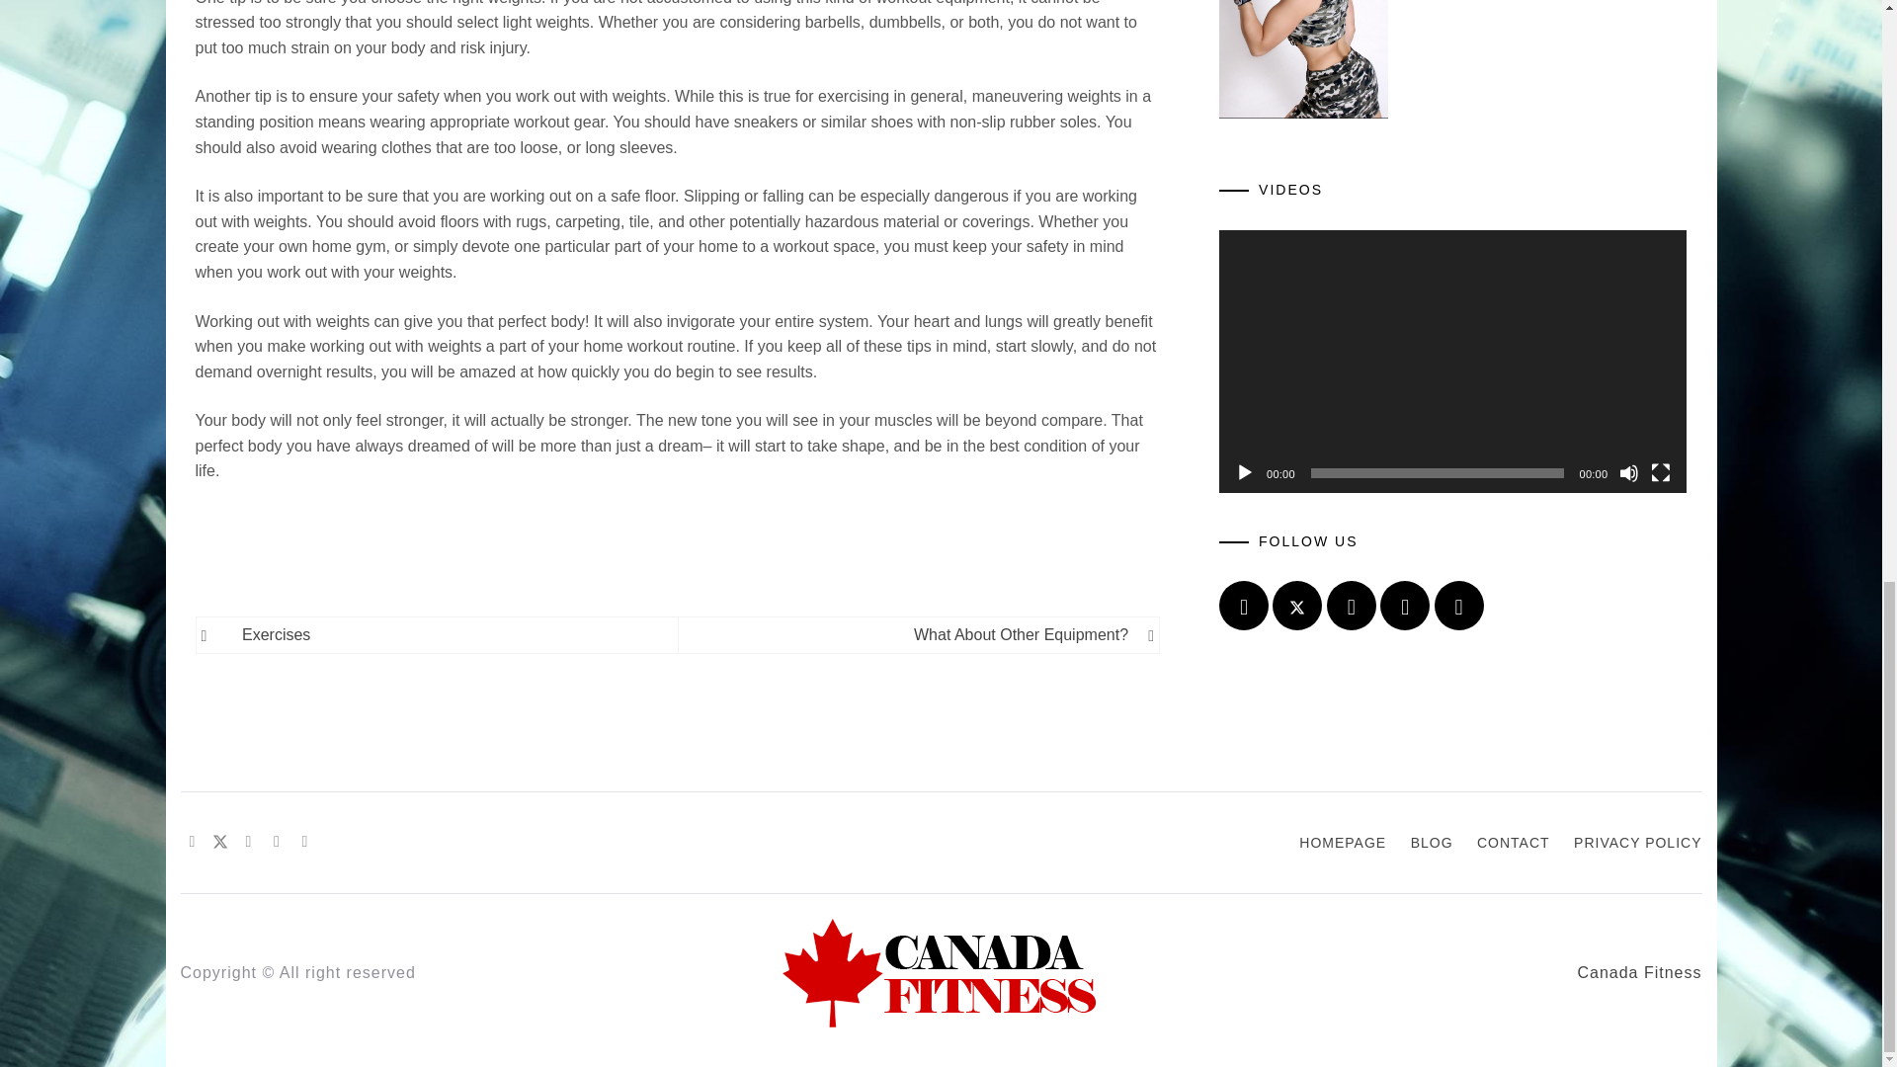 This screenshot has width=1897, height=1067. I want to click on Mute, so click(1628, 472).